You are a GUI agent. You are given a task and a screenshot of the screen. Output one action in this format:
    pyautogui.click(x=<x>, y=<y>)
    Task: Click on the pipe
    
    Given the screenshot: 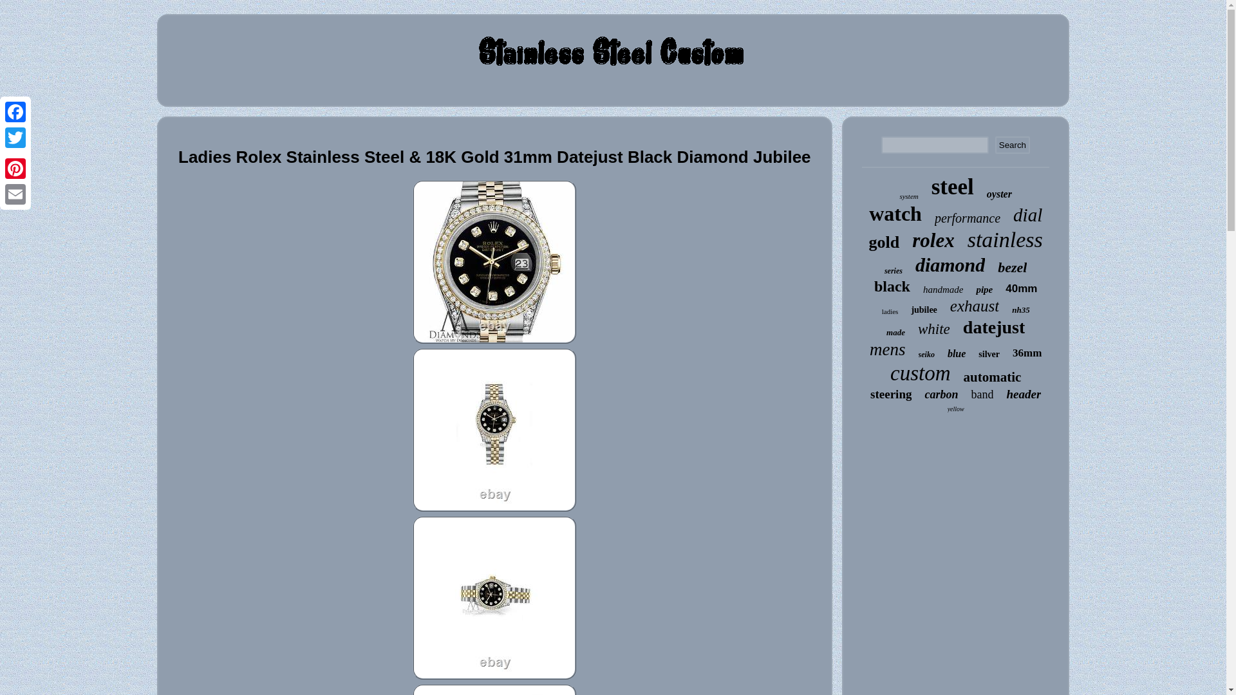 What is the action you would take?
    pyautogui.click(x=984, y=290)
    